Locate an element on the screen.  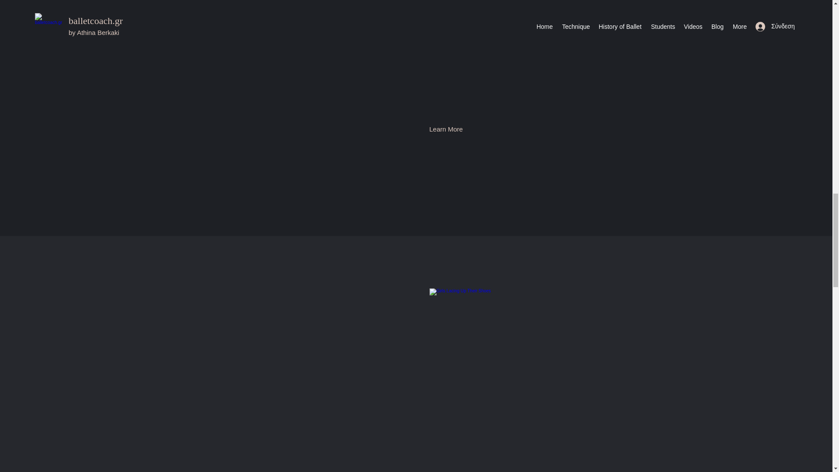
Learn More is located at coordinates (446, 129).